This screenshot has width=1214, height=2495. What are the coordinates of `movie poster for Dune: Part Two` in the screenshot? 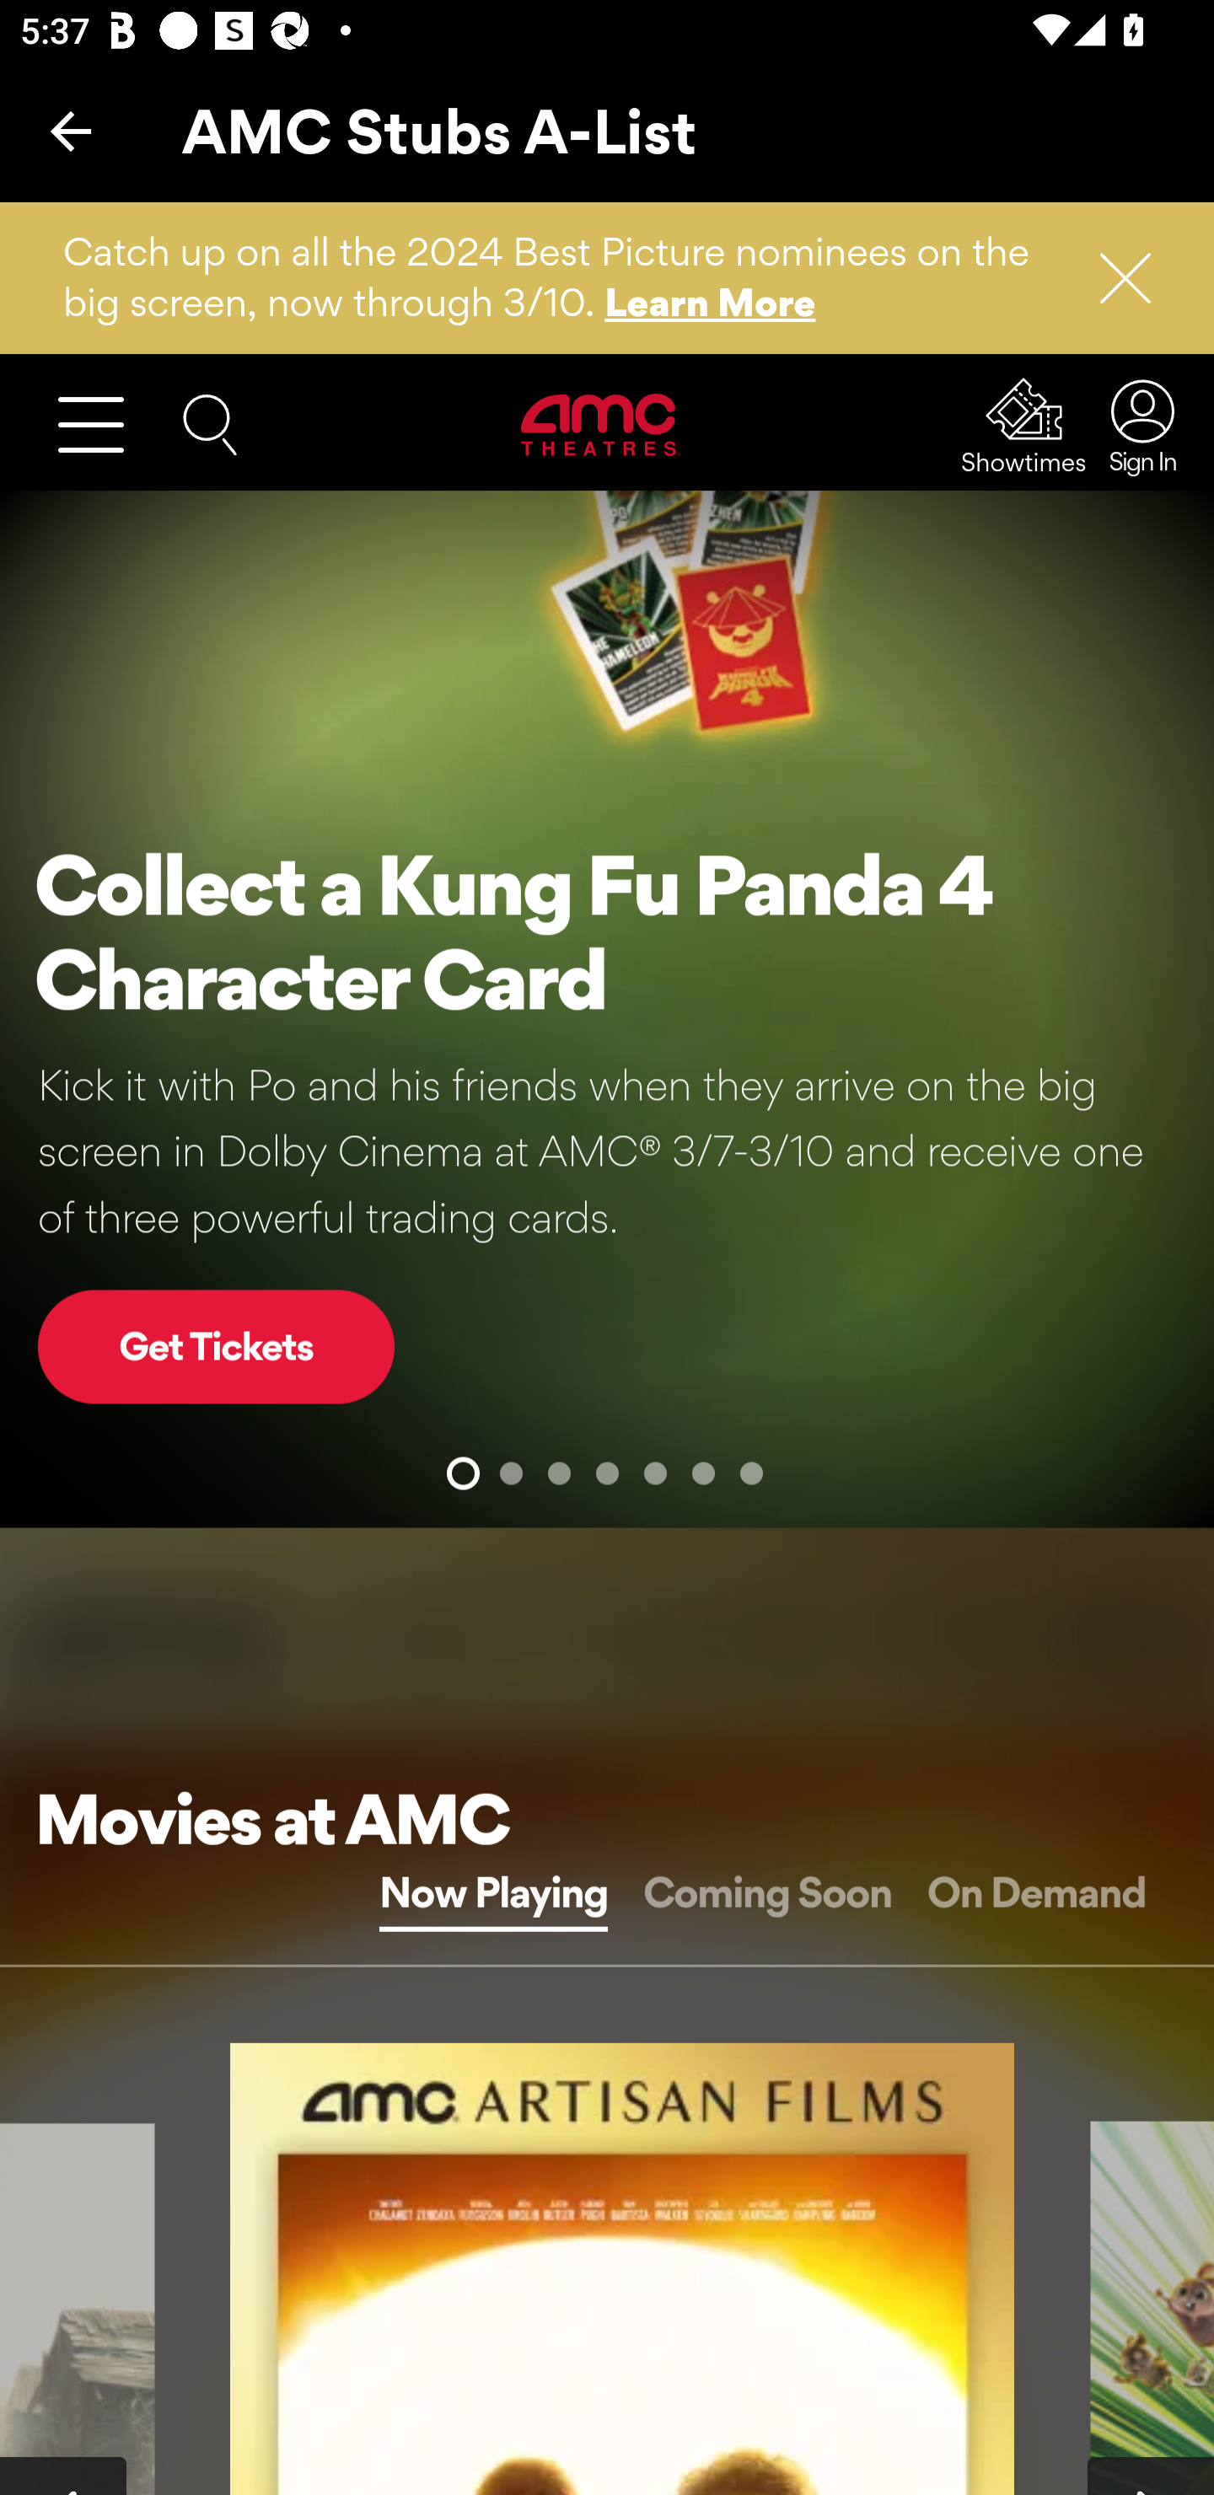 It's located at (624, 2267).